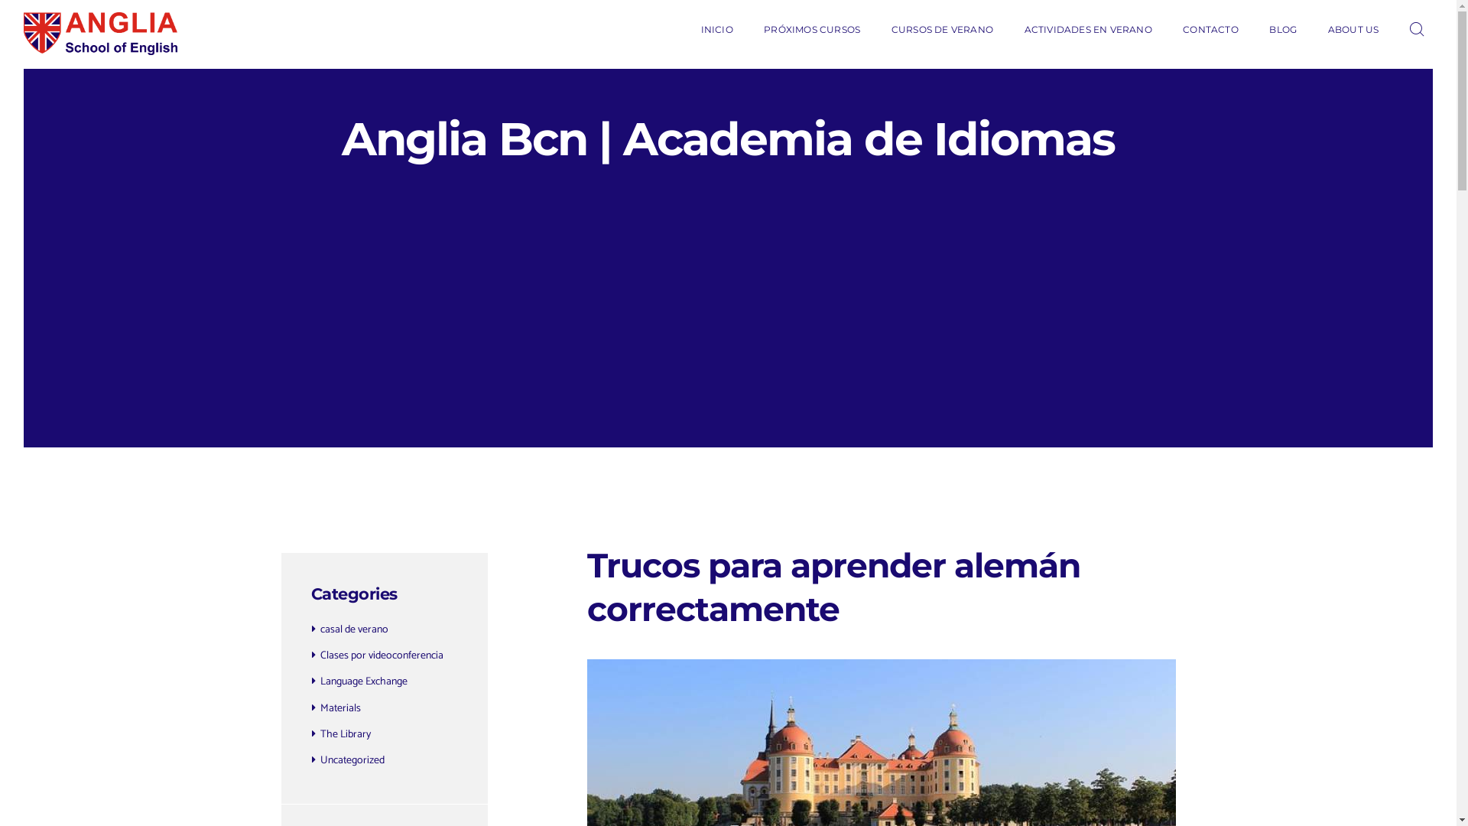 Image resolution: width=1468 pixels, height=826 pixels. I want to click on CURSOS DE VERANO, so click(943, 29).